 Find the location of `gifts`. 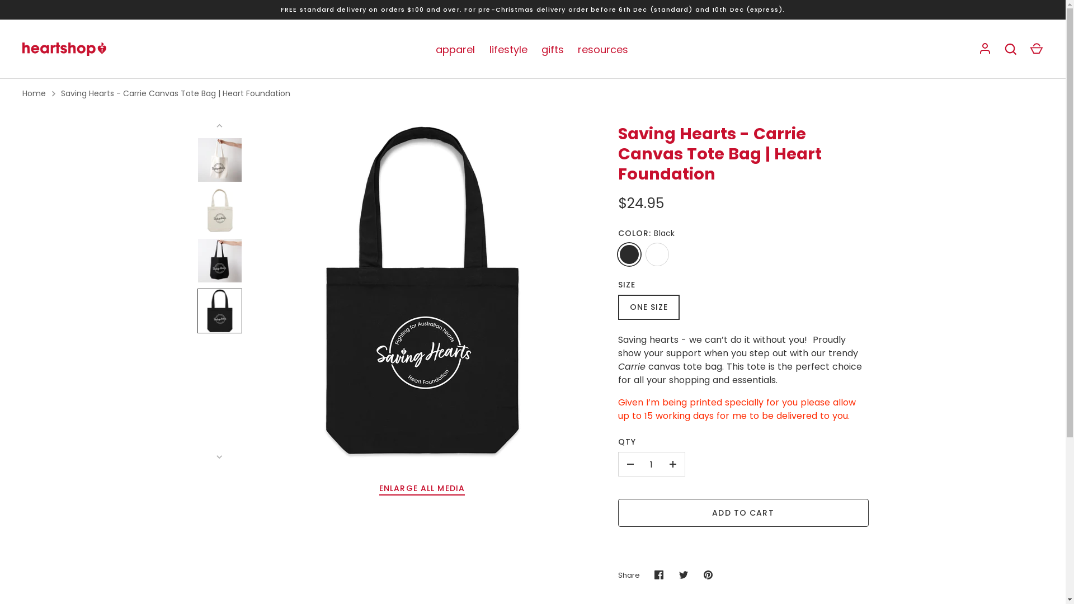

gifts is located at coordinates (553, 49).